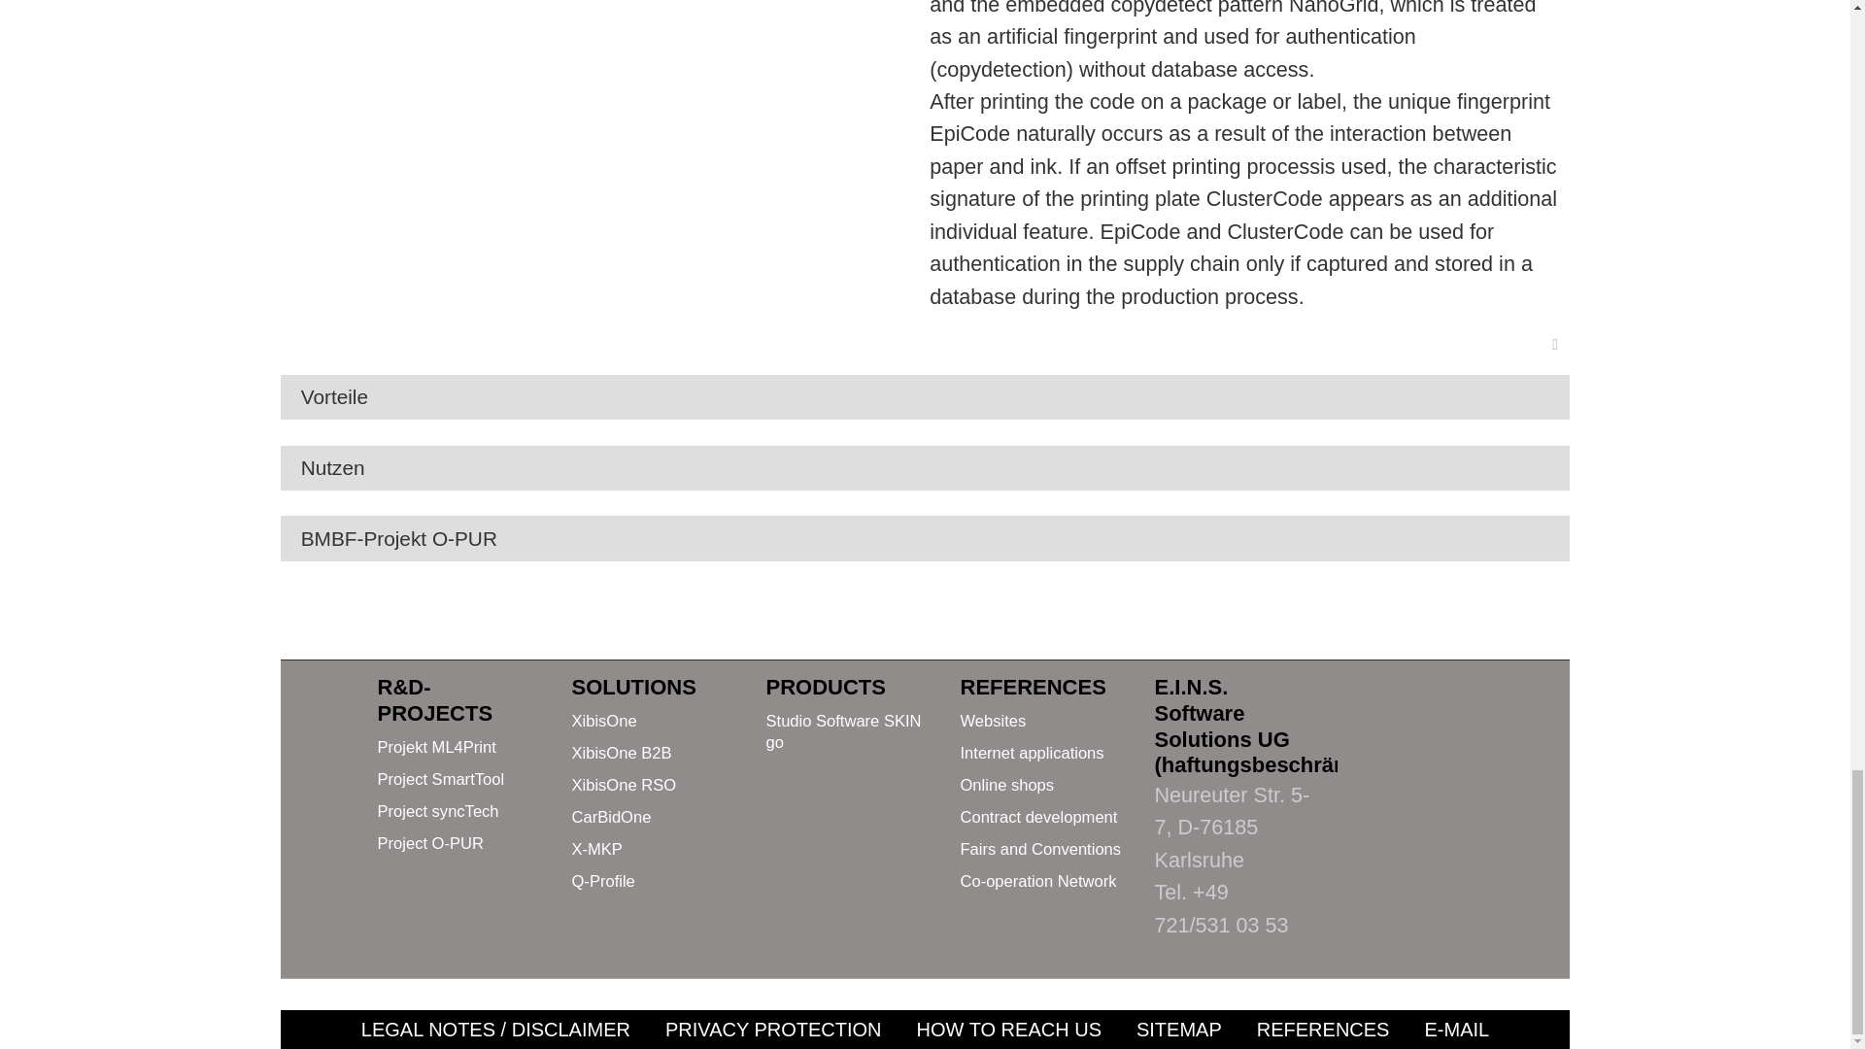 This screenshot has width=1865, height=1049. What do you see at coordinates (602, 880) in the screenshot?
I see `Q-Profile` at bounding box center [602, 880].